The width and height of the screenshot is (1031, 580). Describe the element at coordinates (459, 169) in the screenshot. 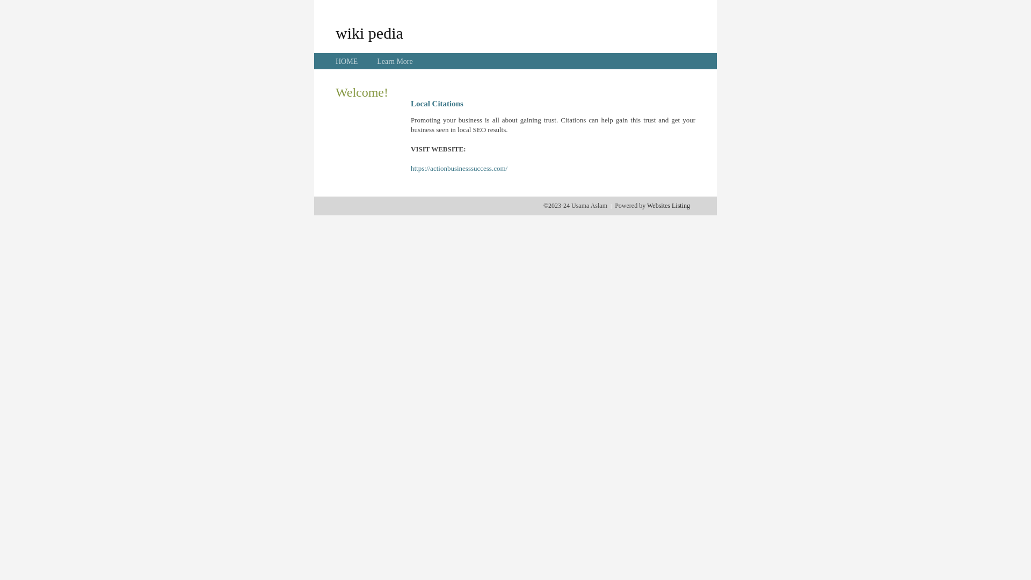

I see `https://actionbusinesssuccess.com/` at that location.